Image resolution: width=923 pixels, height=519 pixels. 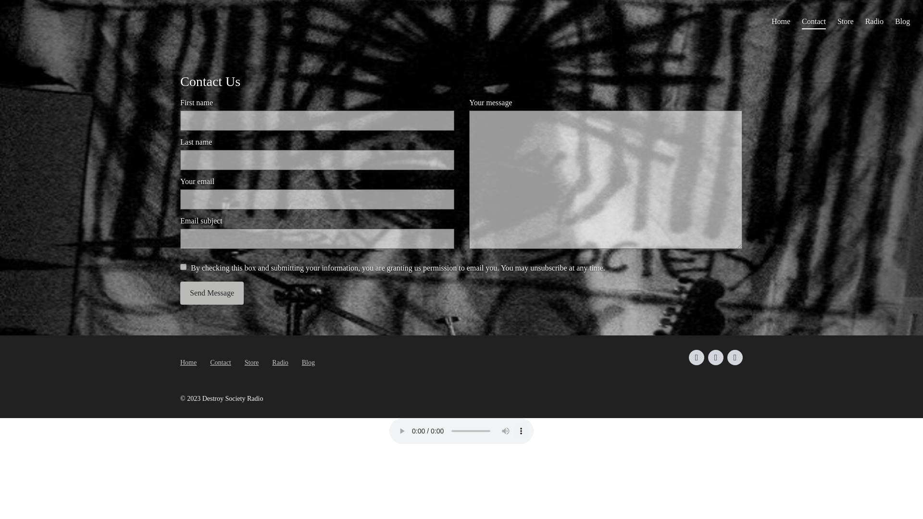 I want to click on Home, so click(x=188, y=362).